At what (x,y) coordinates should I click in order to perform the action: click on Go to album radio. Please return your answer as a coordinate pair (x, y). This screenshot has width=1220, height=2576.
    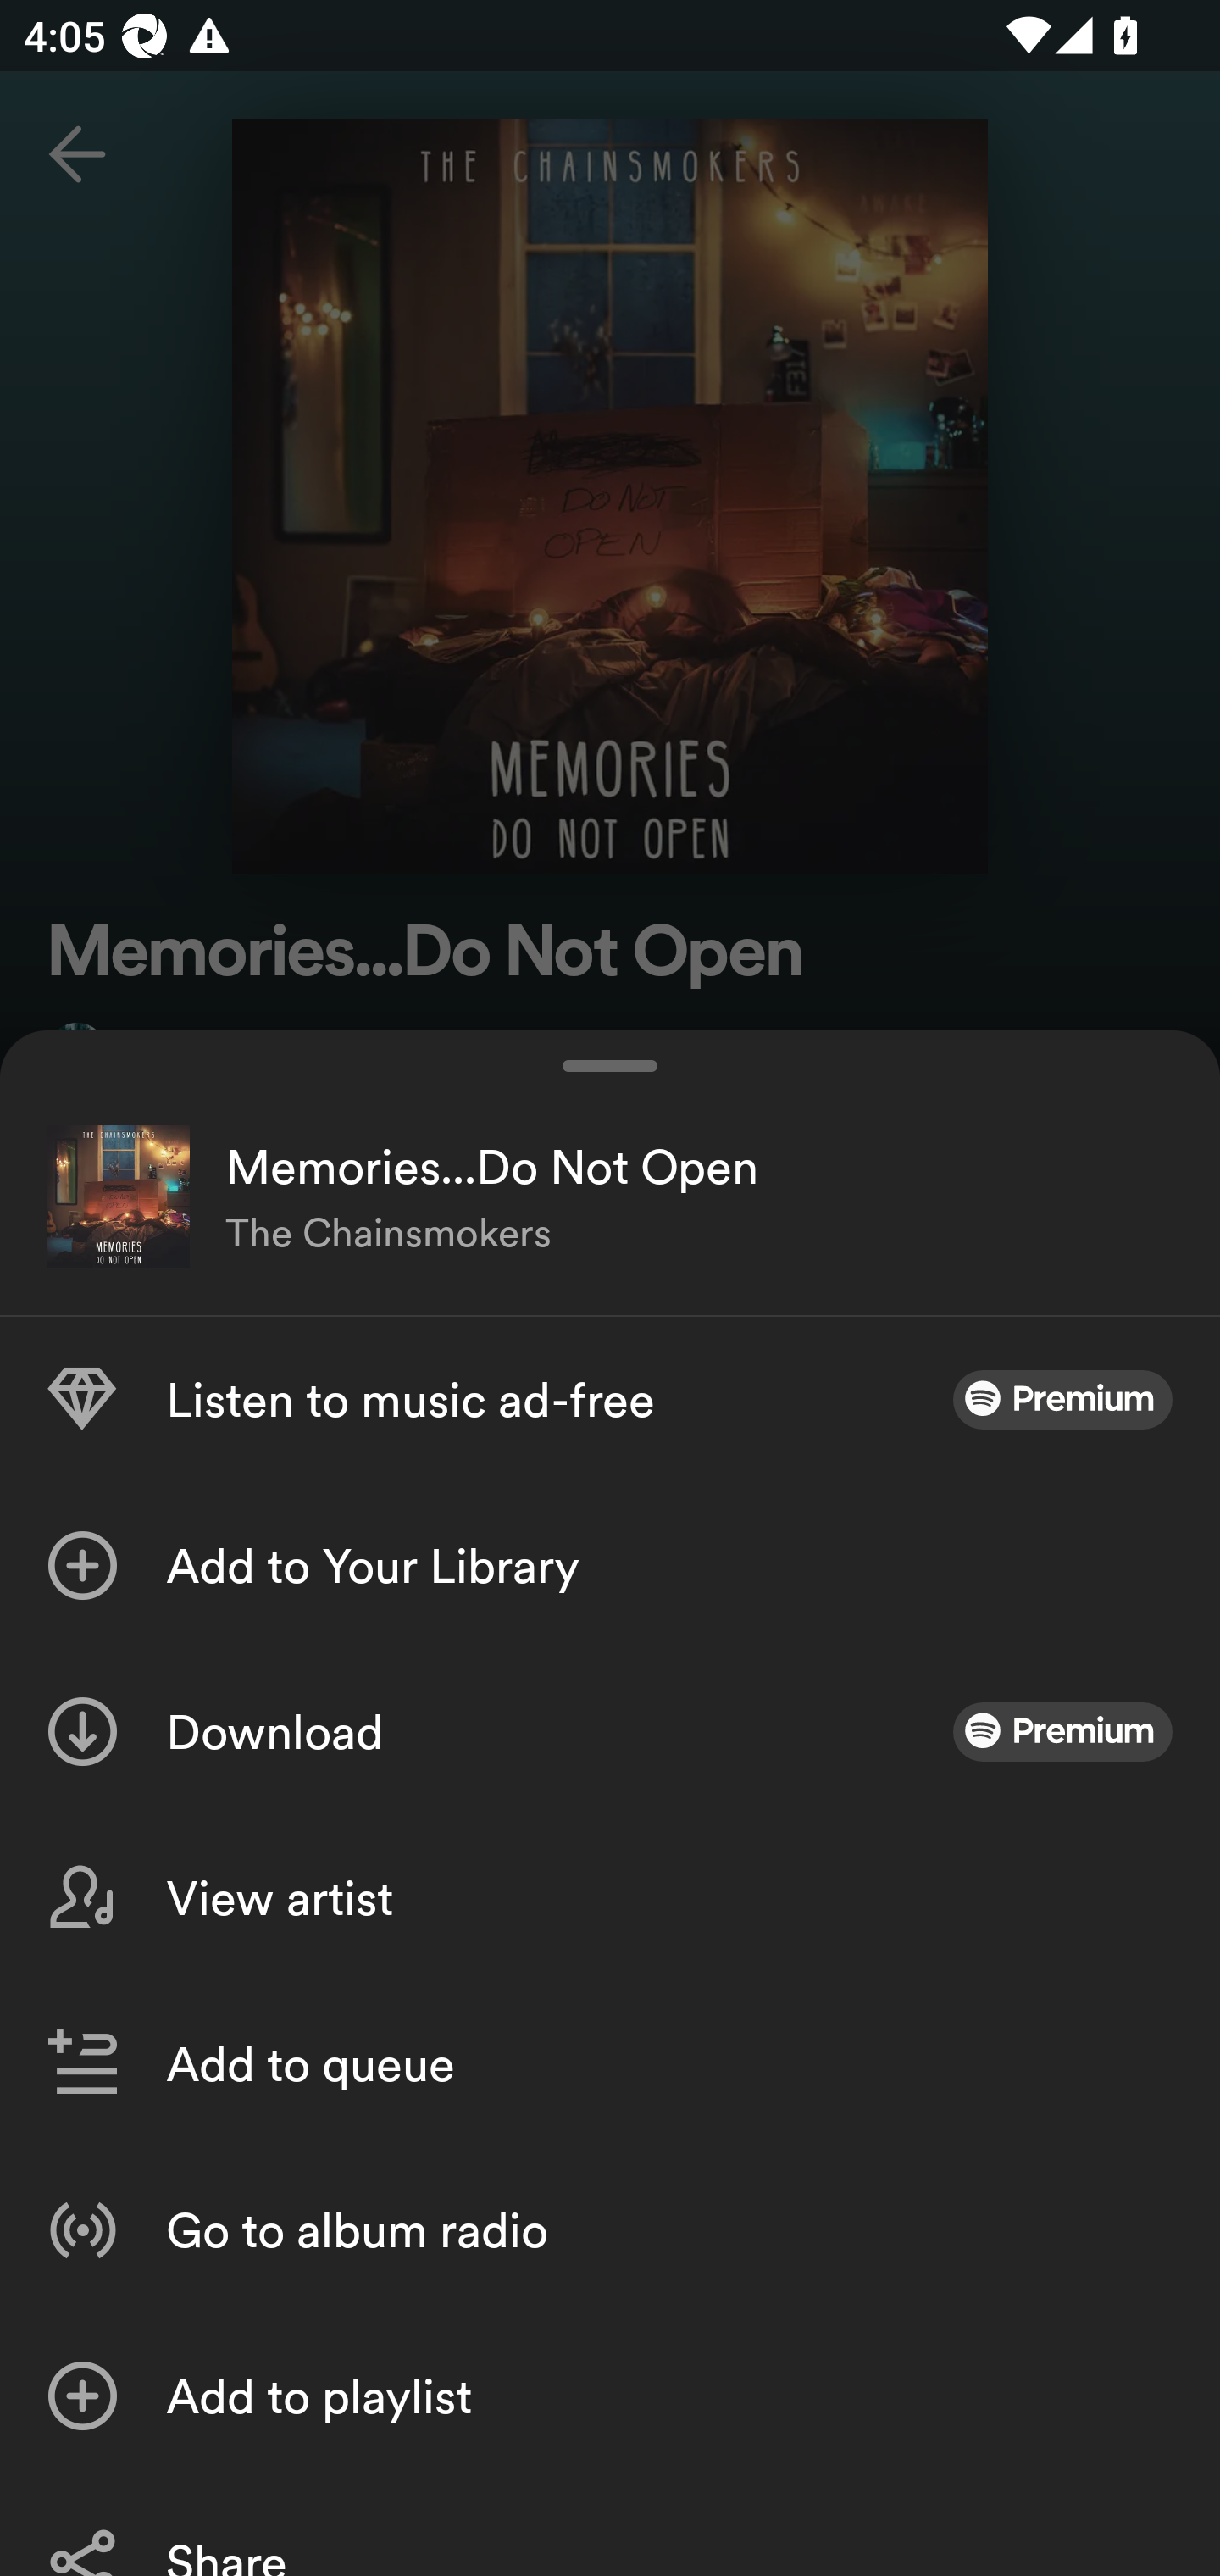
    Looking at the image, I should click on (610, 2230).